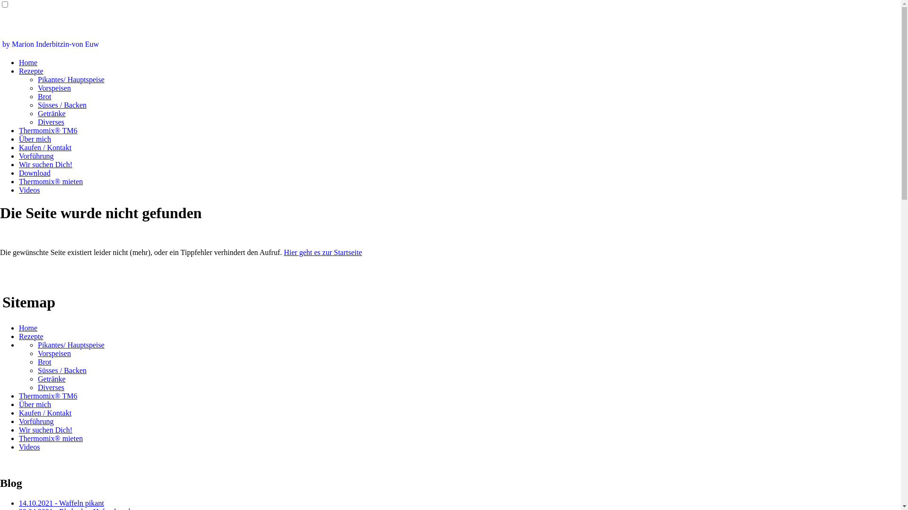 This screenshot has width=908, height=510. I want to click on Download, so click(35, 173).